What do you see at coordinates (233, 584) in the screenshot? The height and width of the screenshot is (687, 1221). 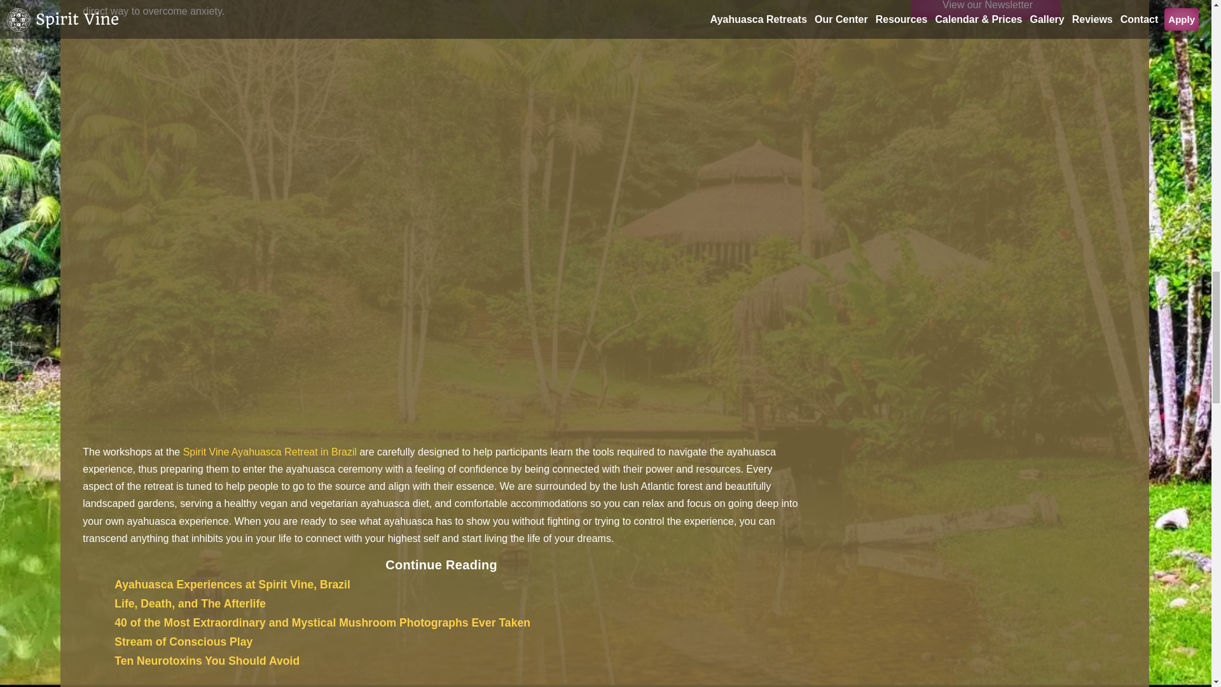 I see `Ayahuasca Experiences at Spirit Vine, Brazil` at bounding box center [233, 584].